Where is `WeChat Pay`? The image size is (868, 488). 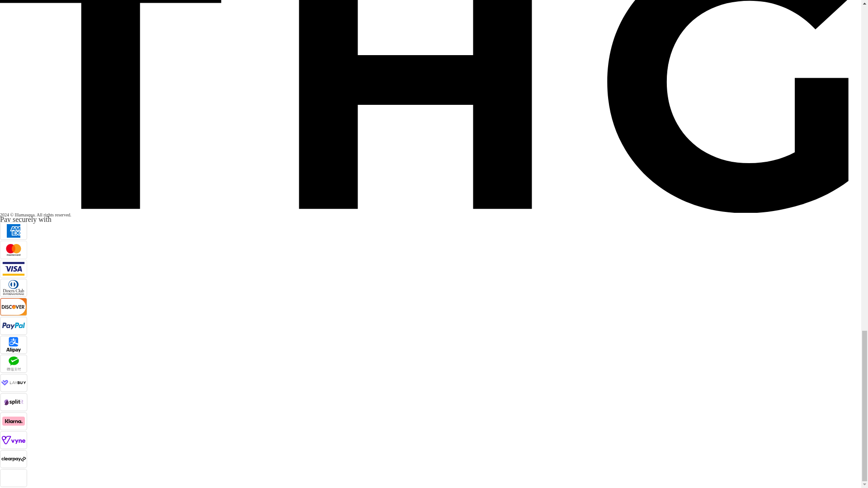
WeChat Pay is located at coordinates (14, 364).